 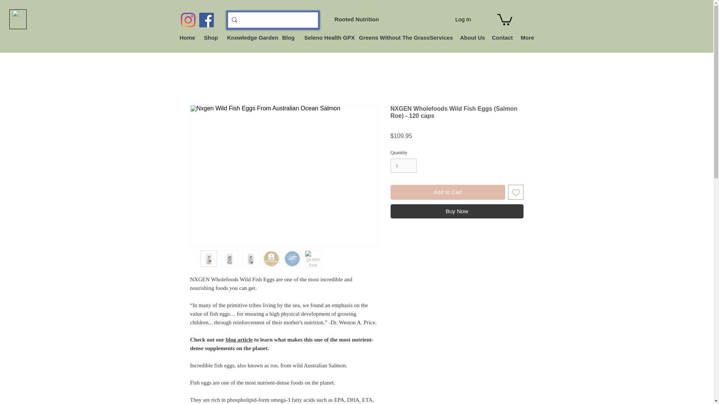 What do you see at coordinates (389, 37) in the screenshot?
I see `Greens Without The Grass` at bounding box center [389, 37].